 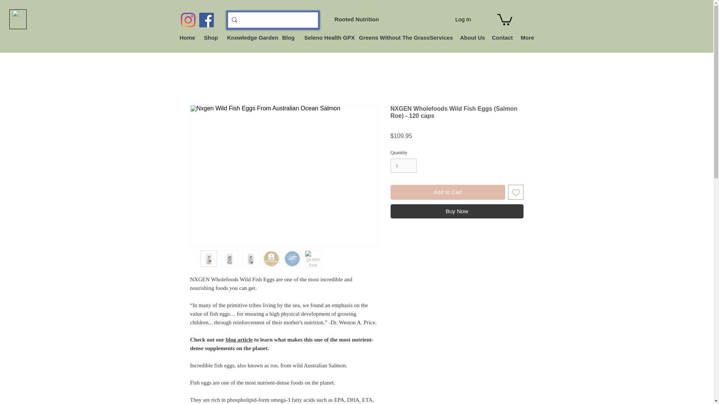 What do you see at coordinates (389, 37) in the screenshot?
I see `Greens Without The Grass` at bounding box center [389, 37].